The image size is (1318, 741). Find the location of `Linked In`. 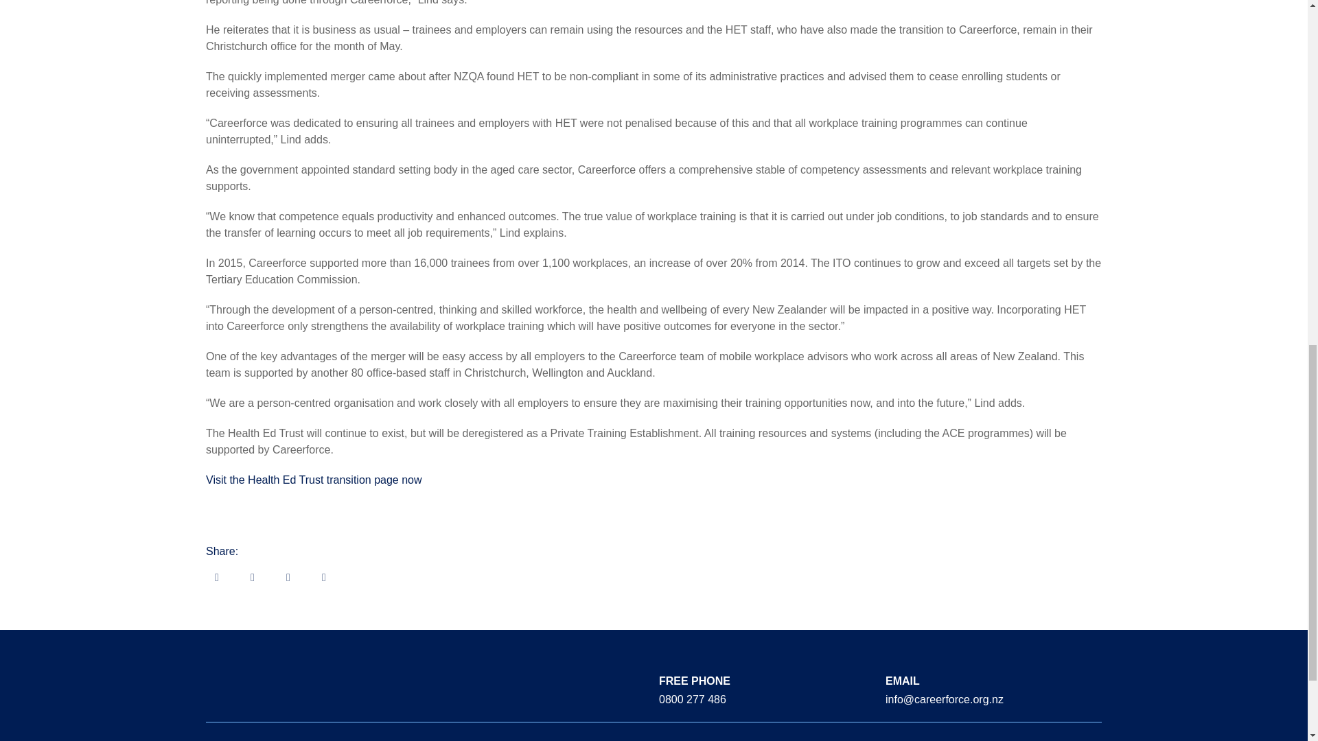

Linked In is located at coordinates (324, 576).